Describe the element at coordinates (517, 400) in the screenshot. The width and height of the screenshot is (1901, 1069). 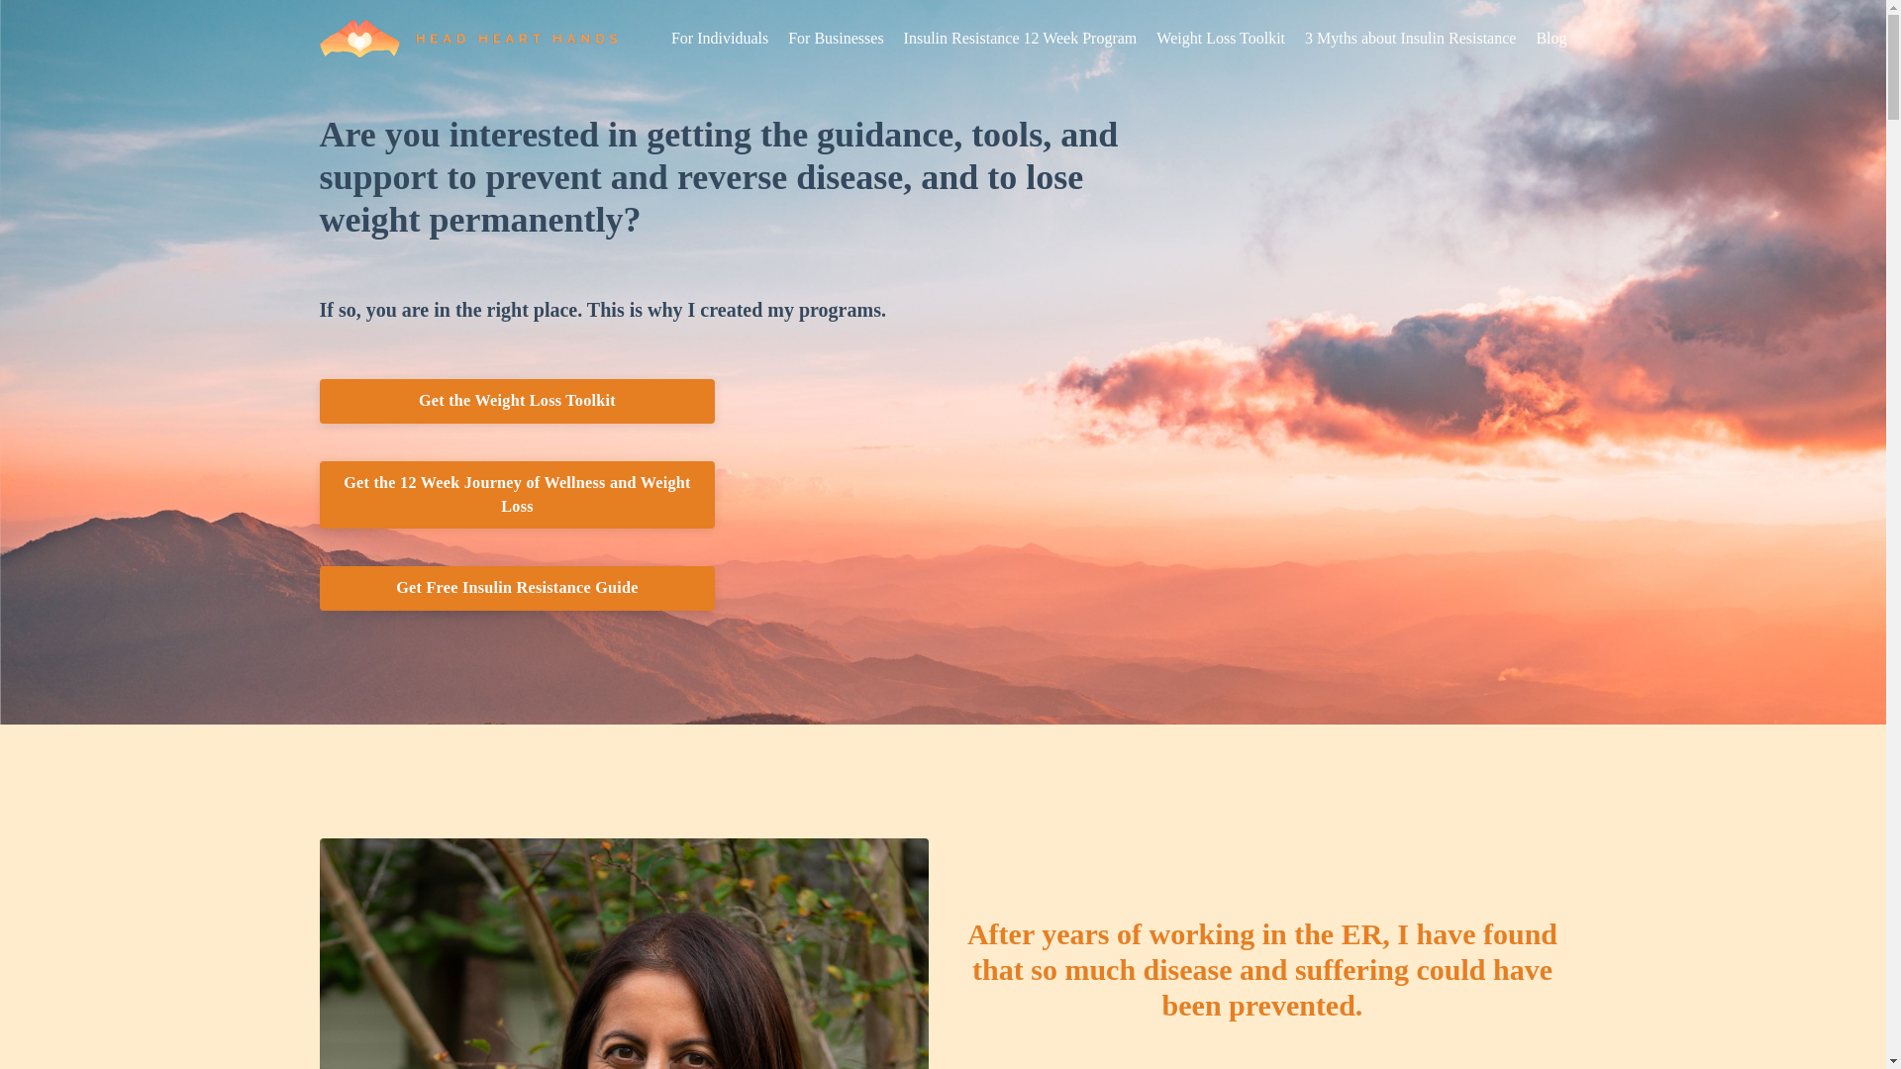
I see `Get the Weight Loss Toolkit` at that location.